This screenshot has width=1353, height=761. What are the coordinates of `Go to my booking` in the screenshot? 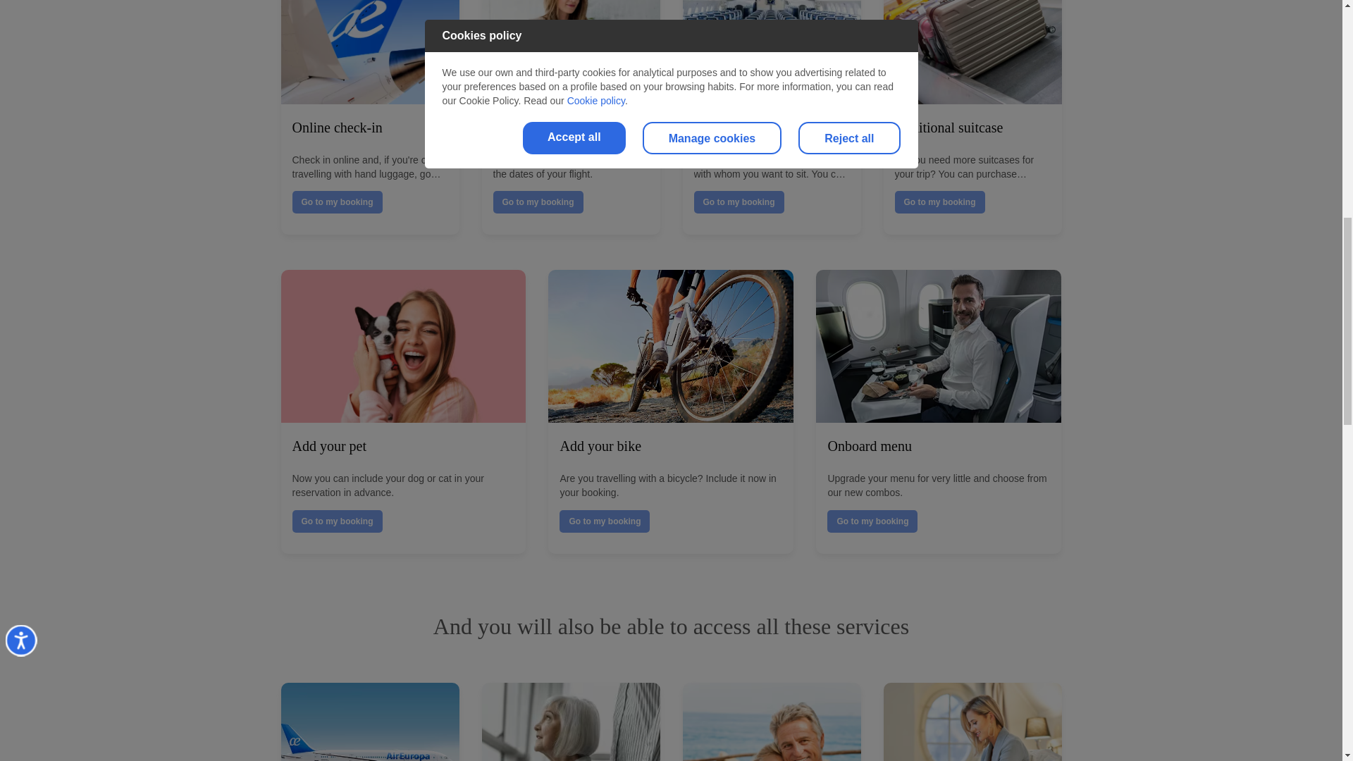 It's located at (337, 521).